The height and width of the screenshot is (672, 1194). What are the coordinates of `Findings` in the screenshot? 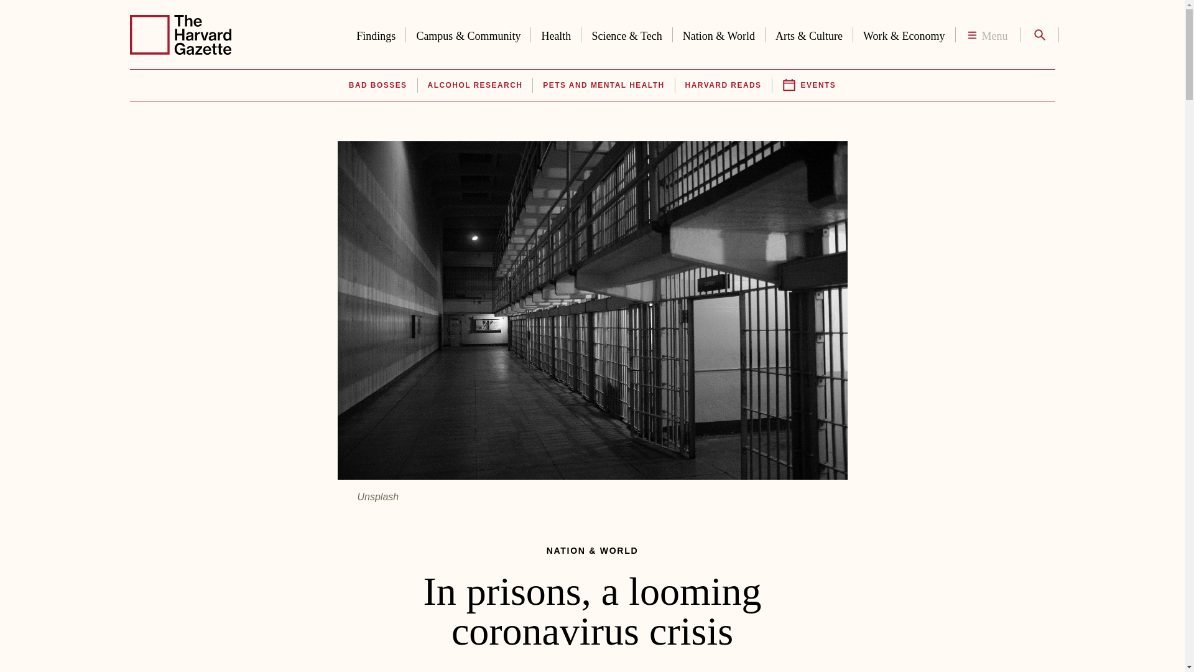 It's located at (376, 34).